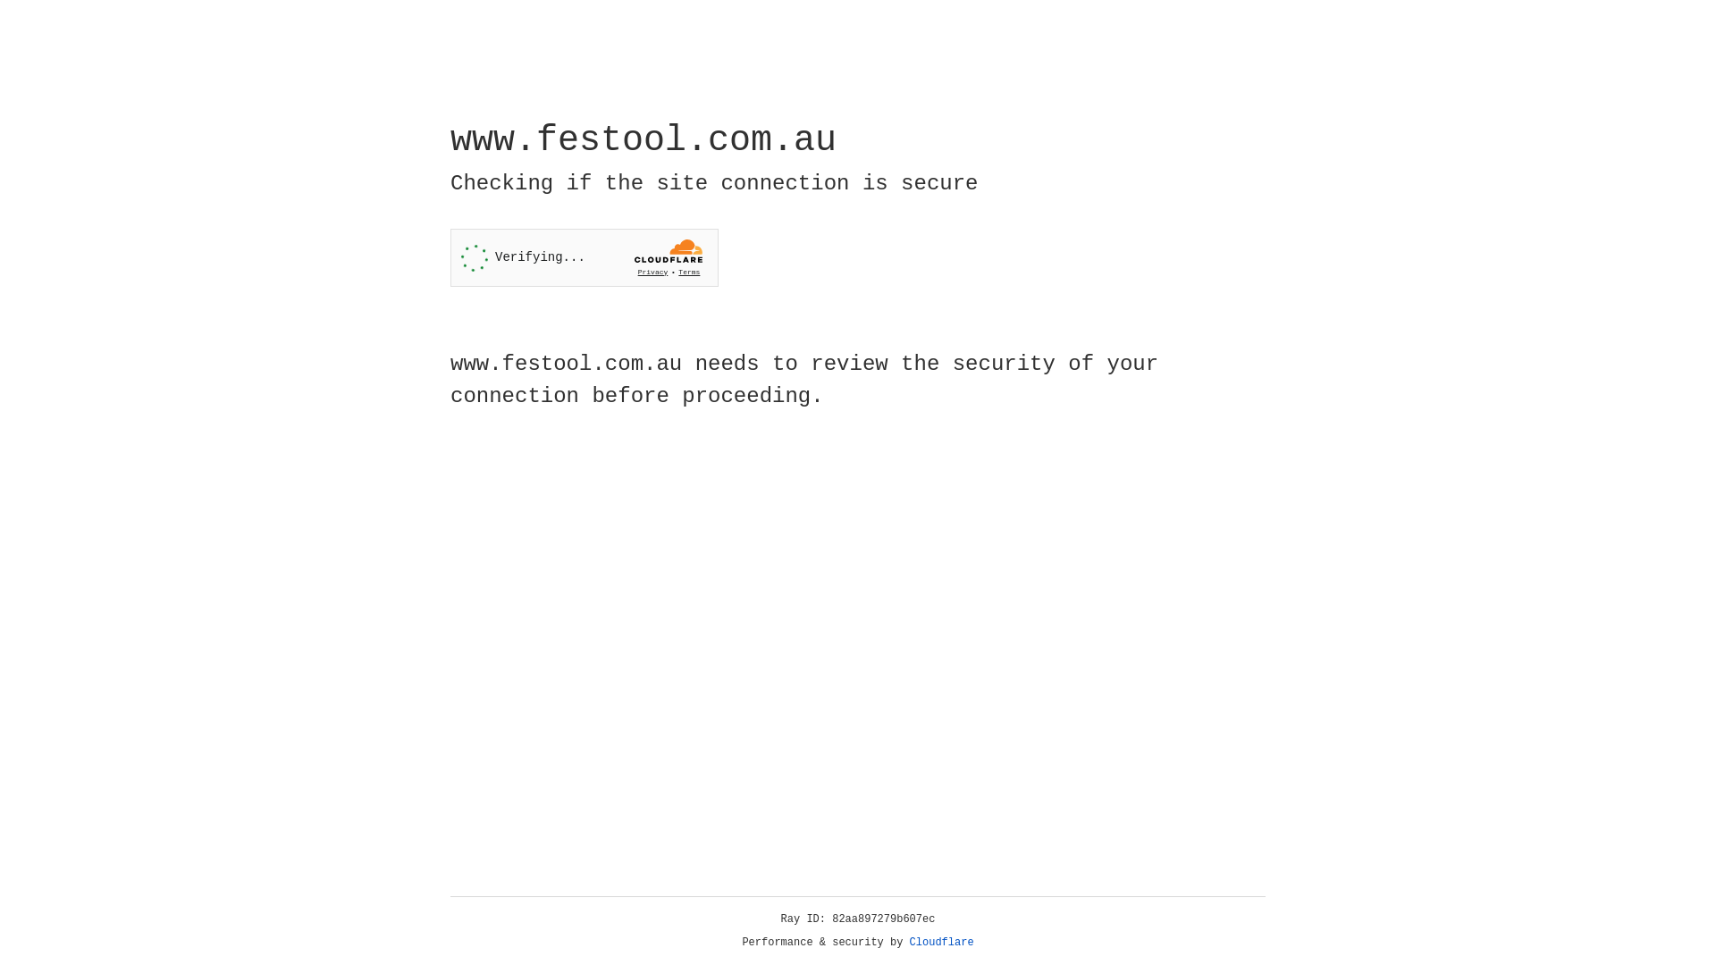 This screenshot has height=965, width=1716. I want to click on Cloudflare, so click(942, 943).